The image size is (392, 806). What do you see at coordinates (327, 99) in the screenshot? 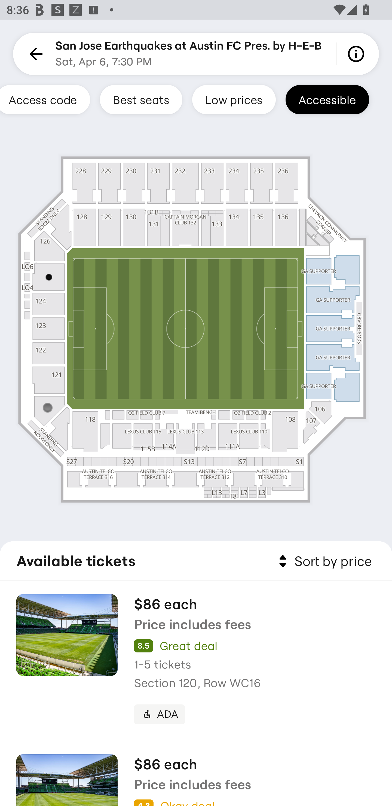
I see `Accessible` at bounding box center [327, 99].